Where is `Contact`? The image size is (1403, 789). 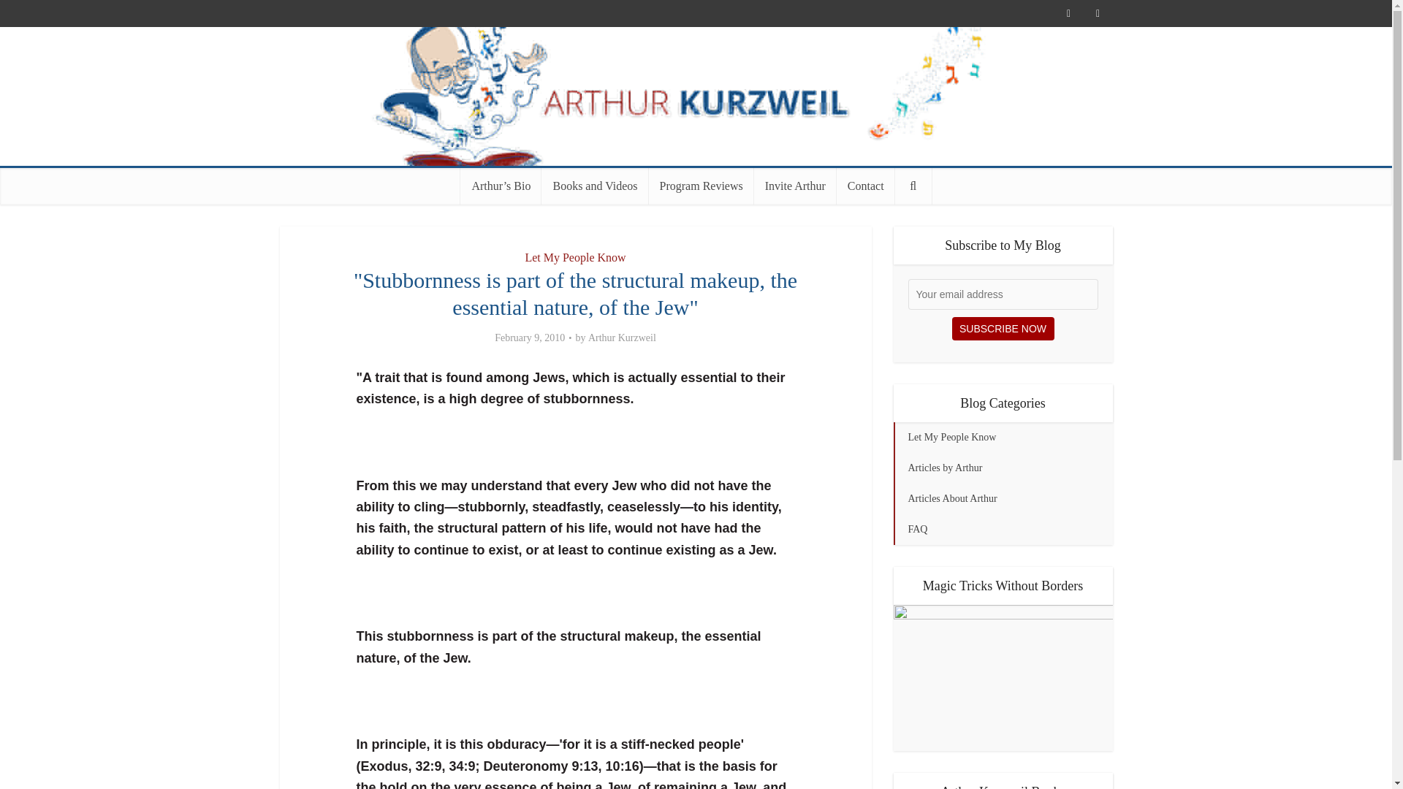 Contact is located at coordinates (865, 186).